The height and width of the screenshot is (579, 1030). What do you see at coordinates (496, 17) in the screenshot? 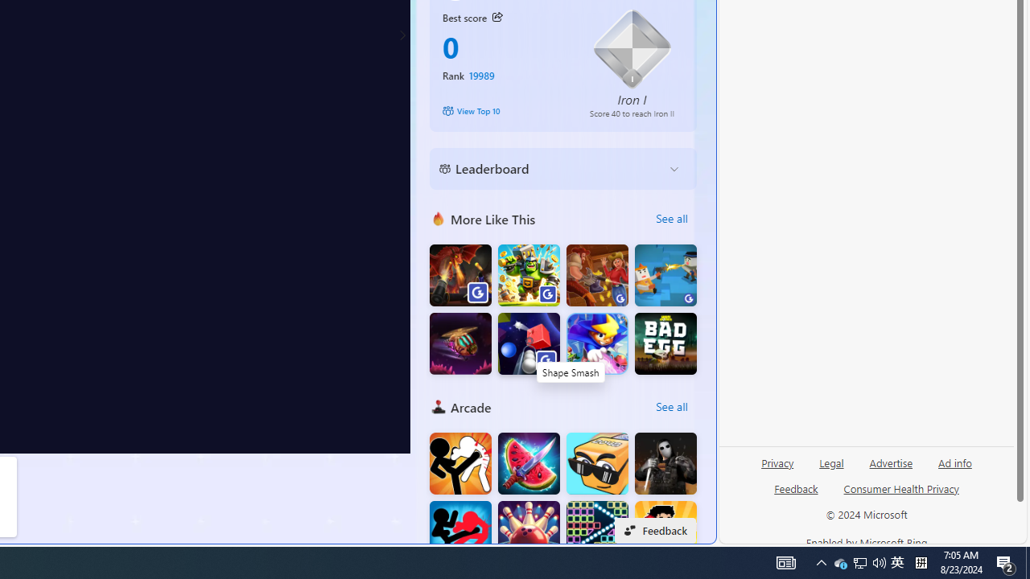
I see `Class: button` at bounding box center [496, 17].